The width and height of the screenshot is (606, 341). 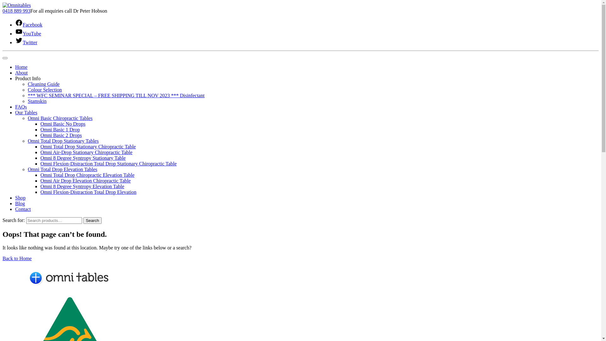 What do you see at coordinates (28, 33) in the screenshot?
I see `YouTube` at bounding box center [28, 33].